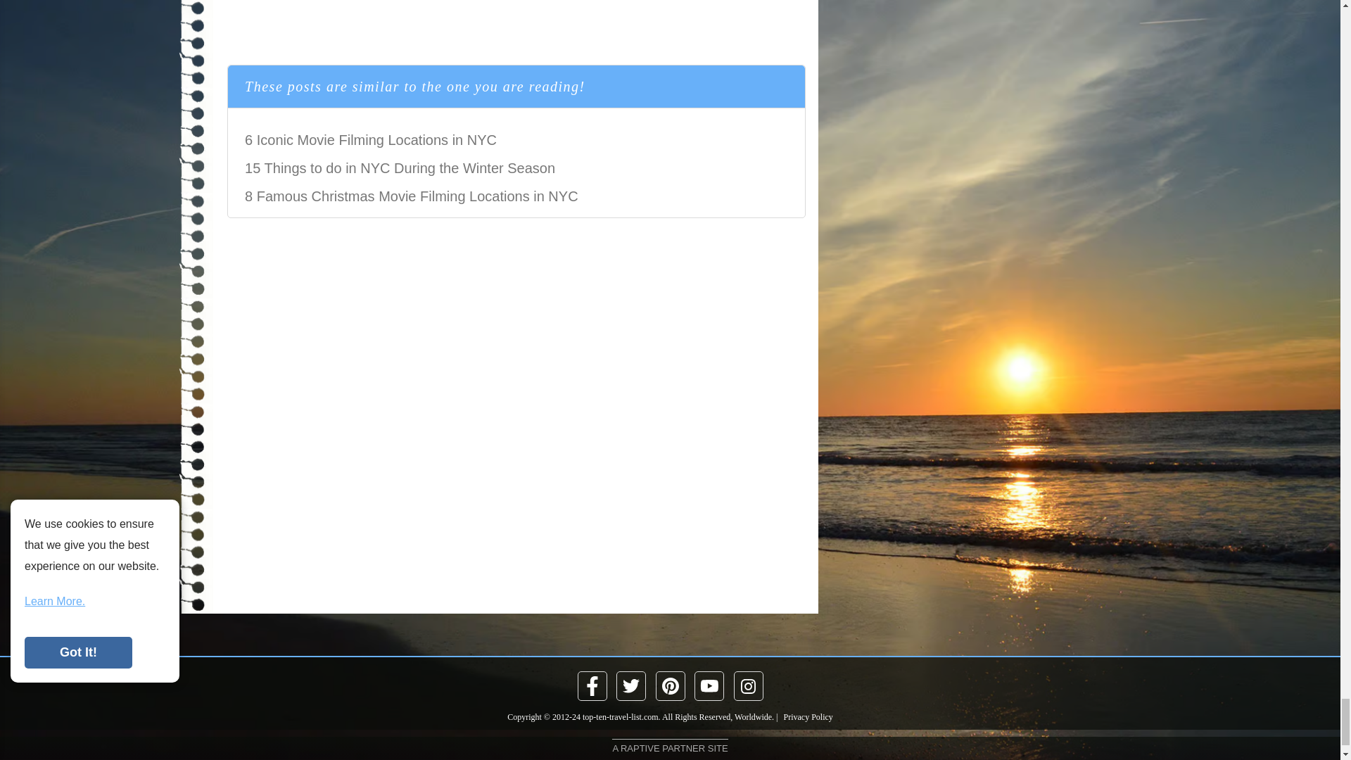 The height and width of the screenshot is (760, 1351). I want to click on Top Ten Travel List on Instagram, so click(749, 686).